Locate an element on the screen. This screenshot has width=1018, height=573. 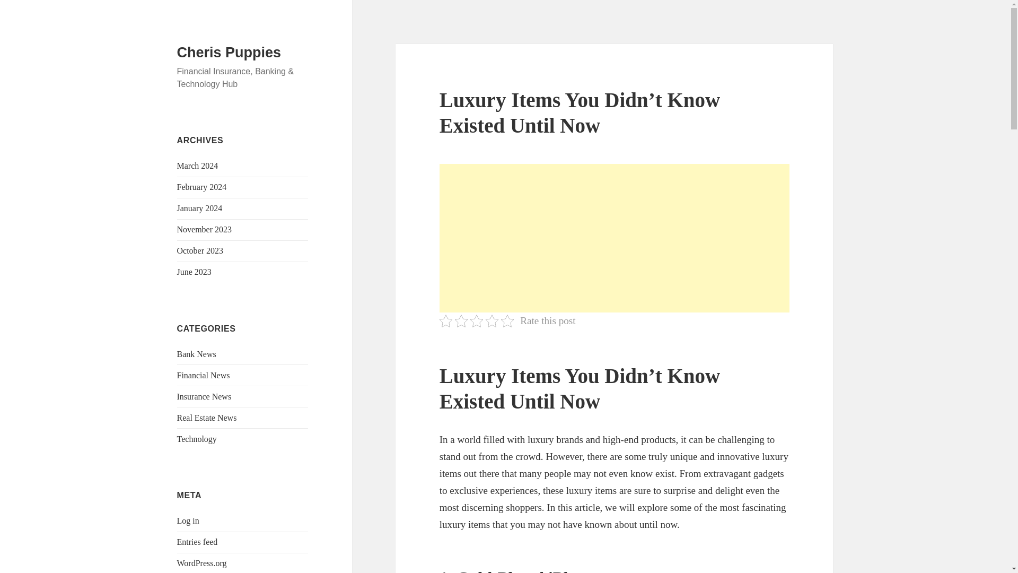
March 2024 is located at coordinates (198, 166).